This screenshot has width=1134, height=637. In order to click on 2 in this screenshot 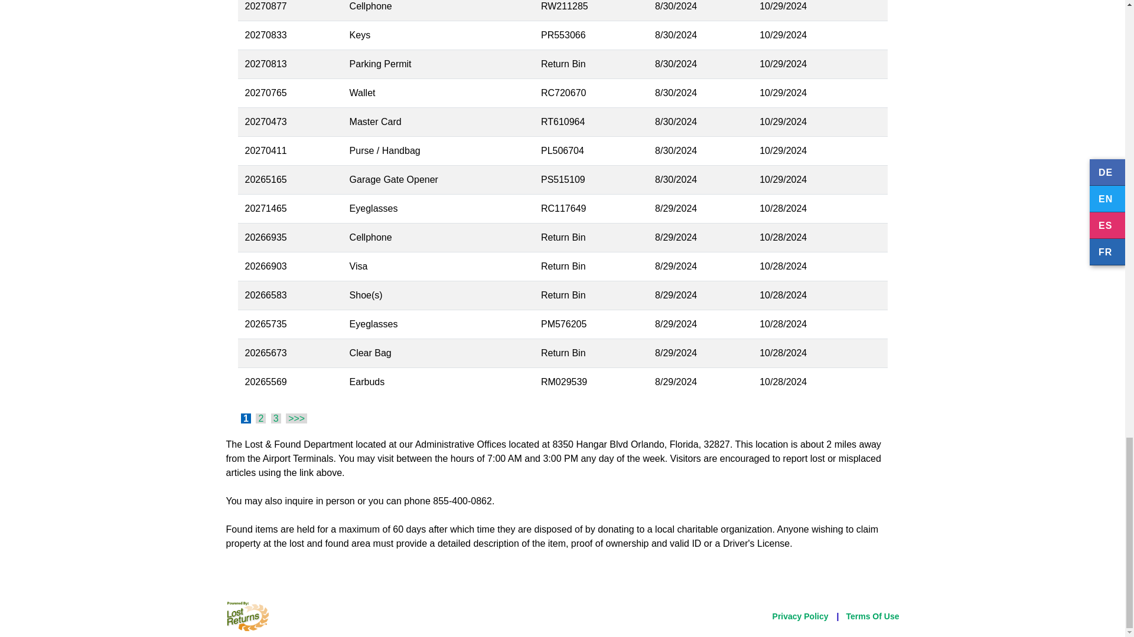, I will do `click(260, 418)`.